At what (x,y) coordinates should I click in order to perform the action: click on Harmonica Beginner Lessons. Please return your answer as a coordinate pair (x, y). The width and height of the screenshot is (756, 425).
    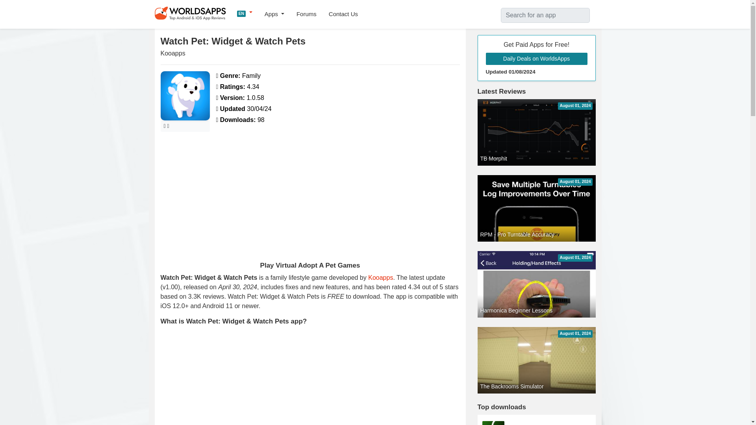
    Looking at the image, I should click on (536, 355).